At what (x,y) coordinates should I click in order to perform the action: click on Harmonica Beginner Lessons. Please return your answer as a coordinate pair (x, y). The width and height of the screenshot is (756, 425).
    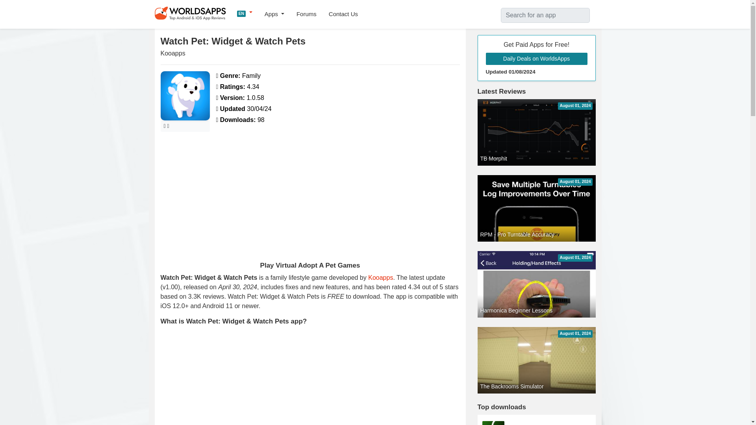
    Looking at the image, I should click on (536, 355).